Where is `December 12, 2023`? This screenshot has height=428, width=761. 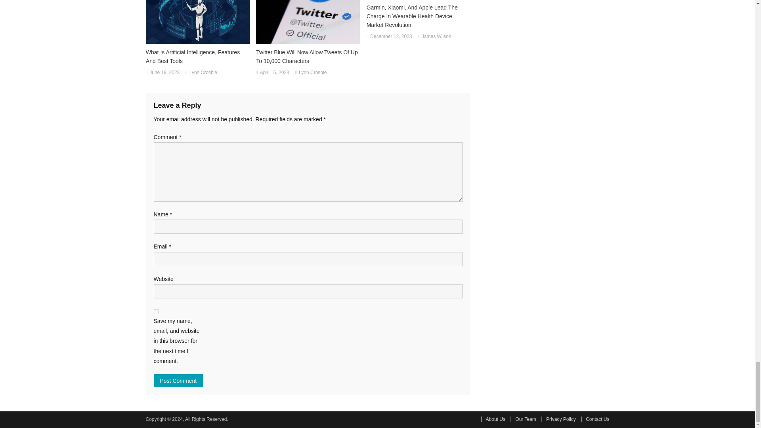
December 12, 2023 is located at coordinates (391, 36).